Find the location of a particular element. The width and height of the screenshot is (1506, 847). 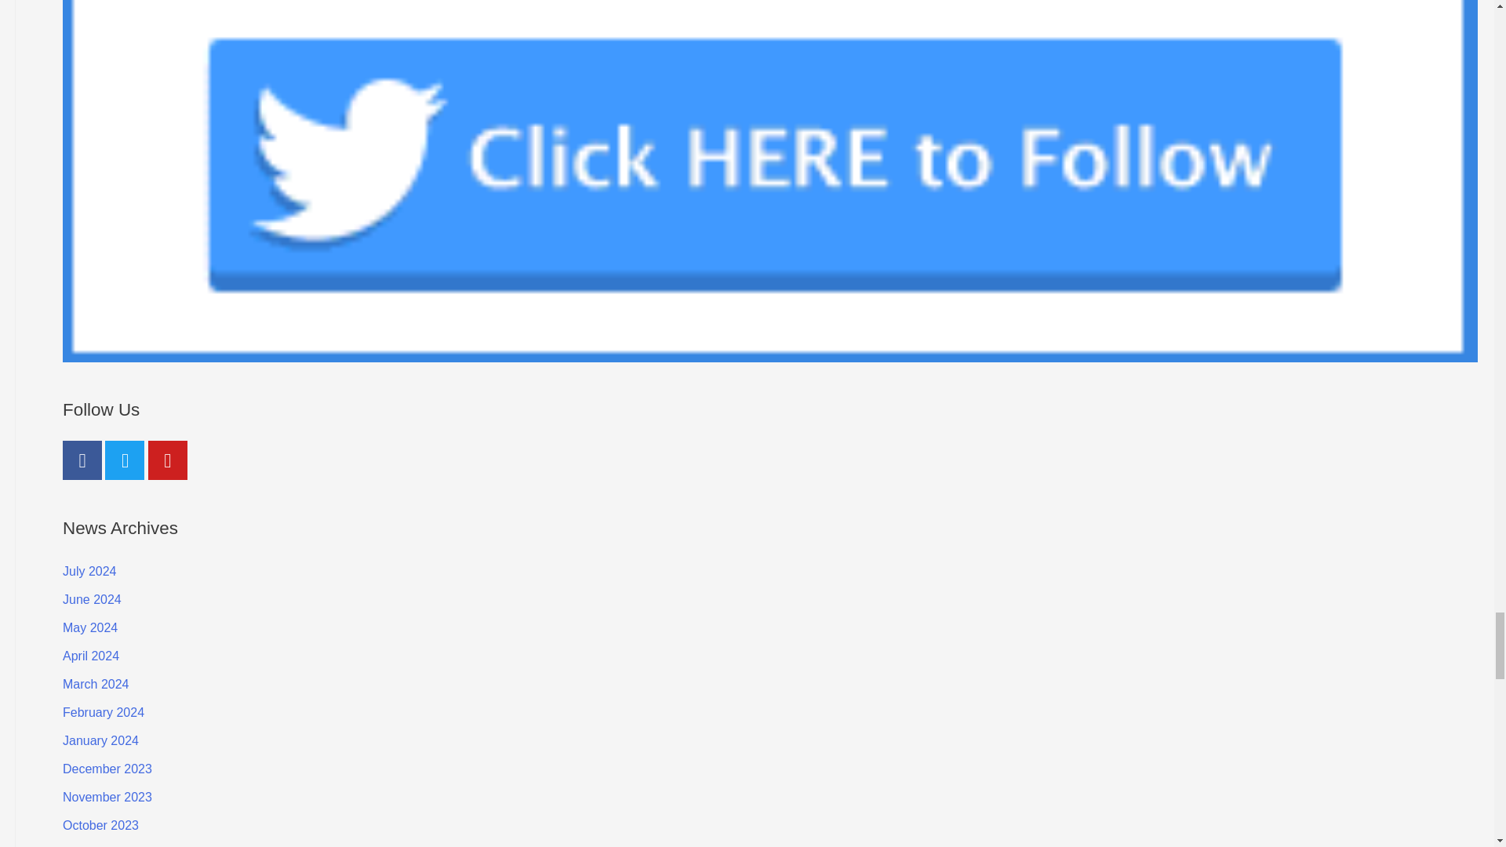

June 2024 is located at coordinates (93, 599).